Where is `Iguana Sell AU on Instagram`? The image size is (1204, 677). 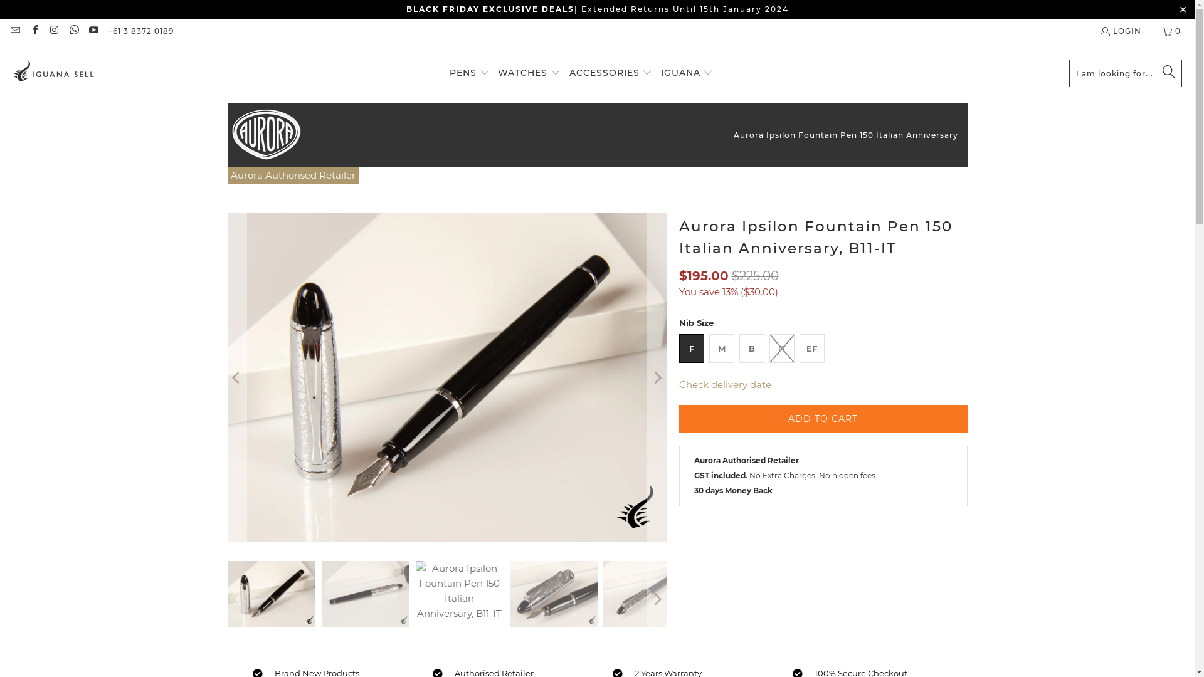
Iguana Sell AU on Instagram is located at coordinates (54, 31).